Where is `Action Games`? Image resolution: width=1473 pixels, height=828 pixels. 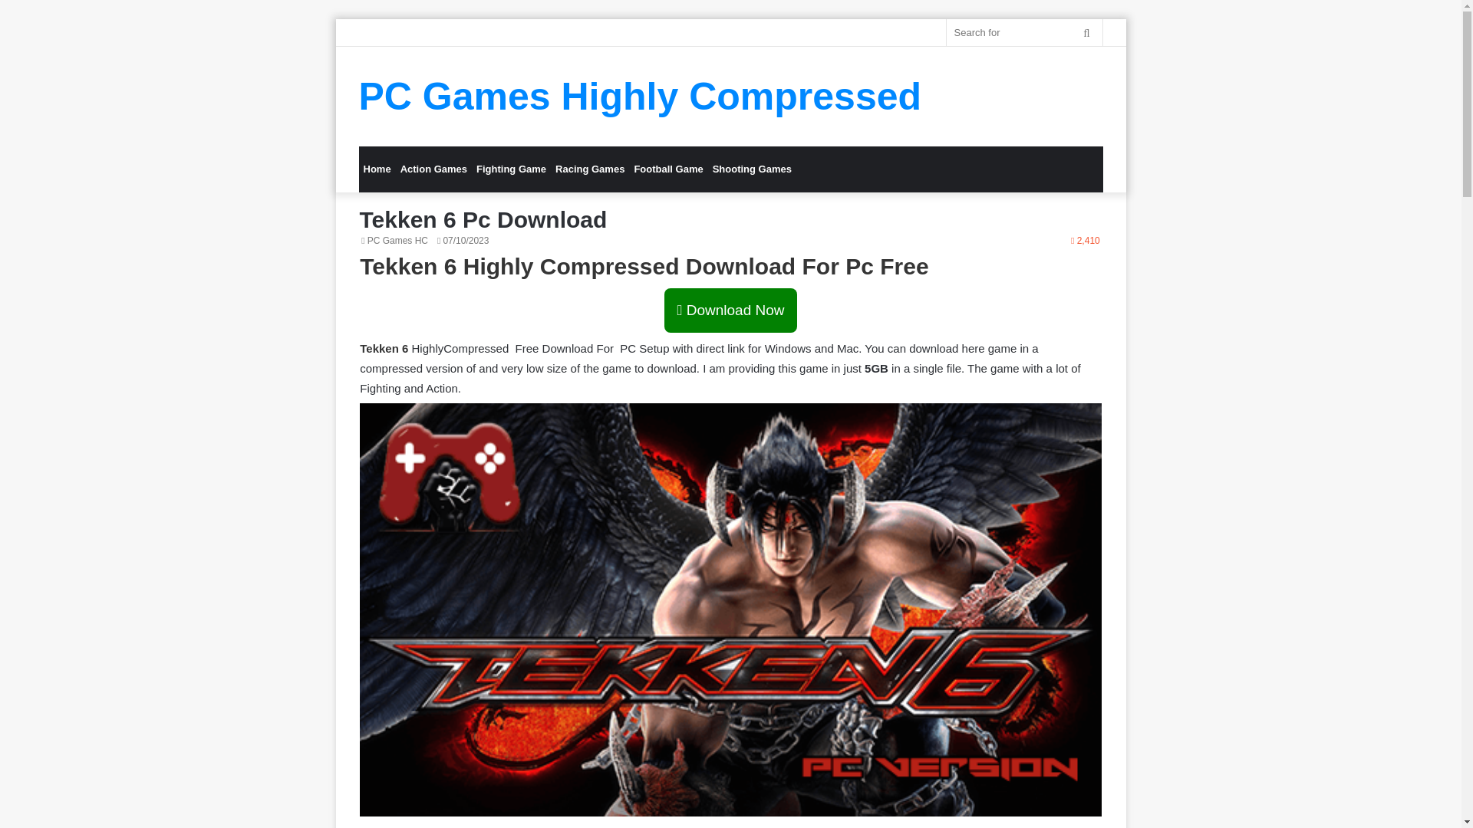 Action Games is located at coordinates (433, 169).